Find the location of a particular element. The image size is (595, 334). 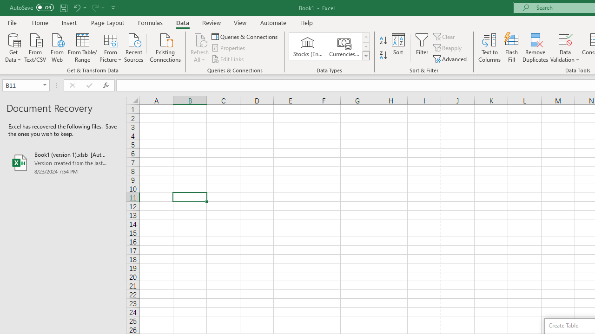

From Table/Range is located at coordinates (83, 47).